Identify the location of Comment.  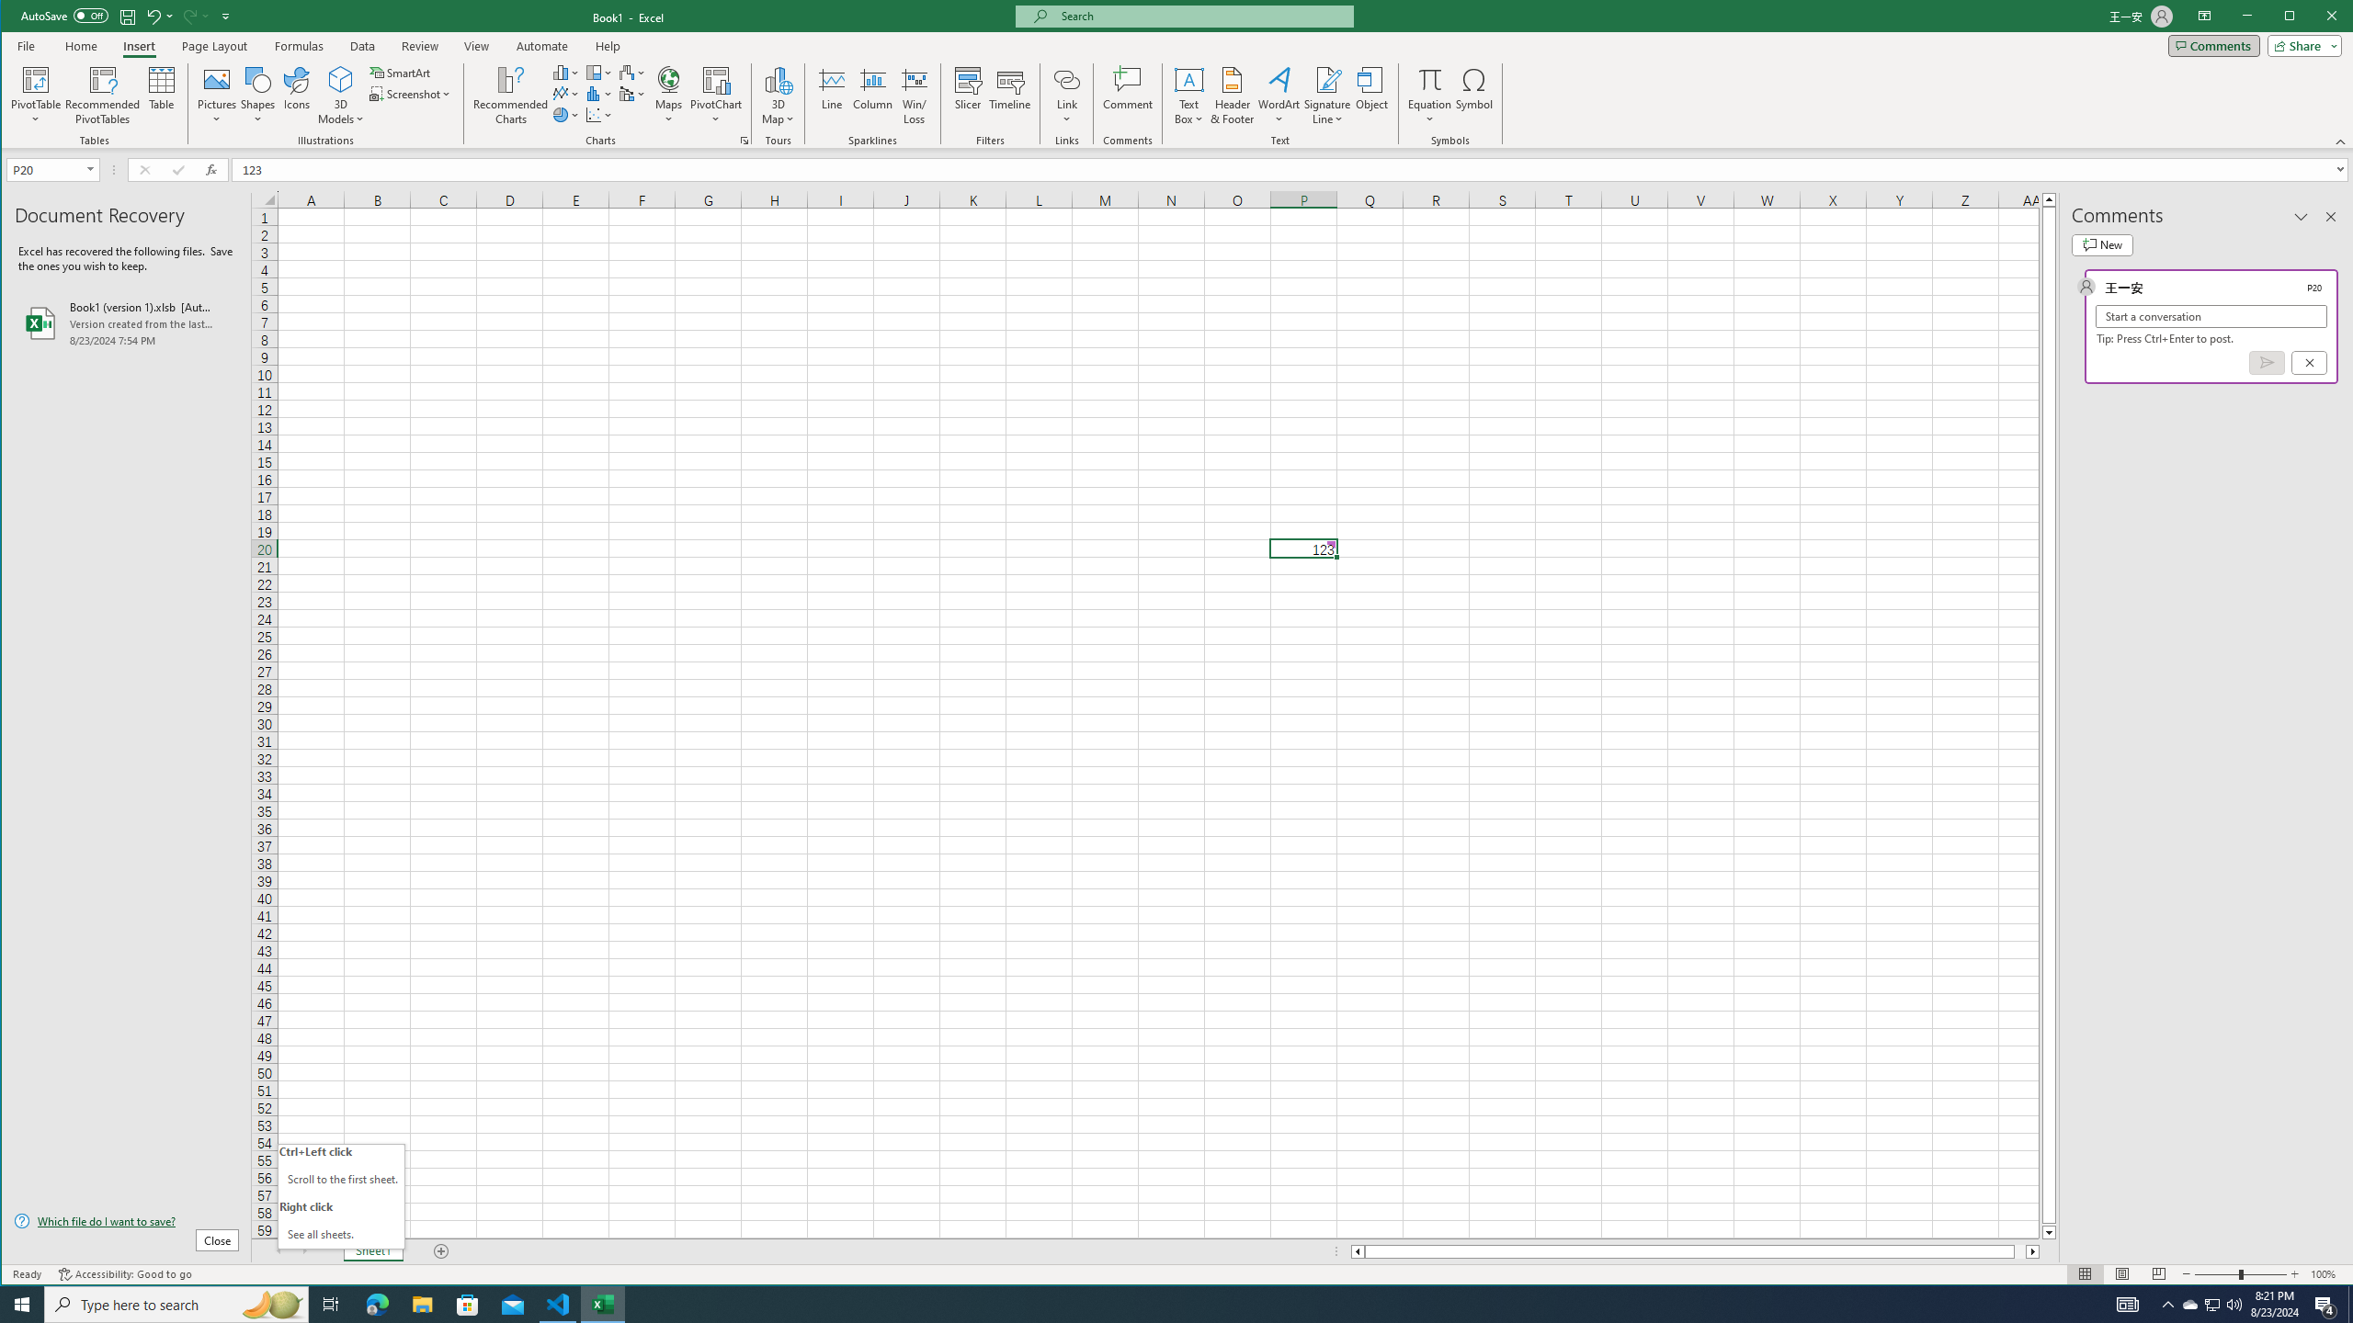
(1128, 96).